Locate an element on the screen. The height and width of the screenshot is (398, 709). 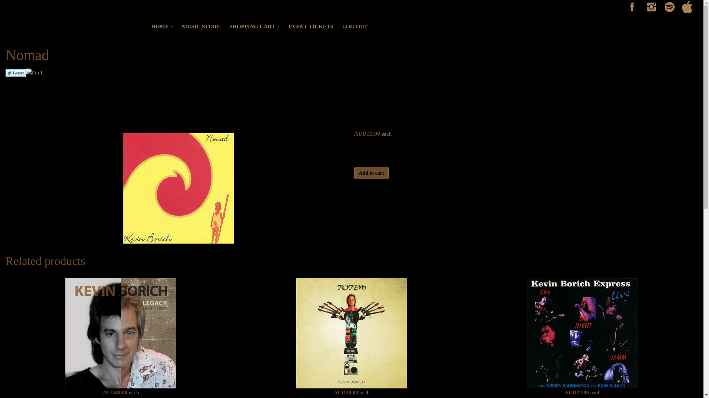
LOG OUT is located at coordinates (355, 27).